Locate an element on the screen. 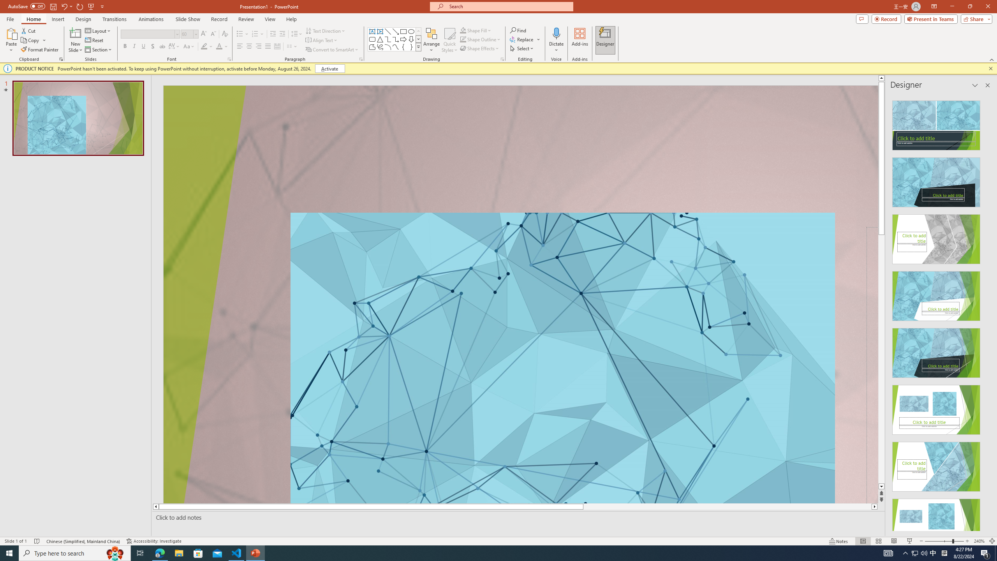 The image size is (997, 561). Shape Outline Dark Red, Accent 1 is located at coordinates (463, 39).